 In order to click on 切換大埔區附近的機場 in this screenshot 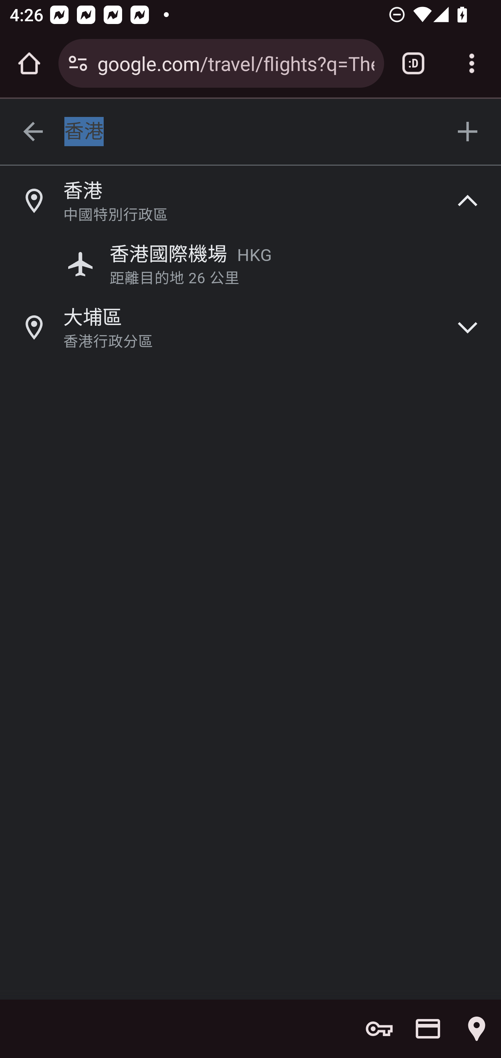, I will do `click(468, 327)`.